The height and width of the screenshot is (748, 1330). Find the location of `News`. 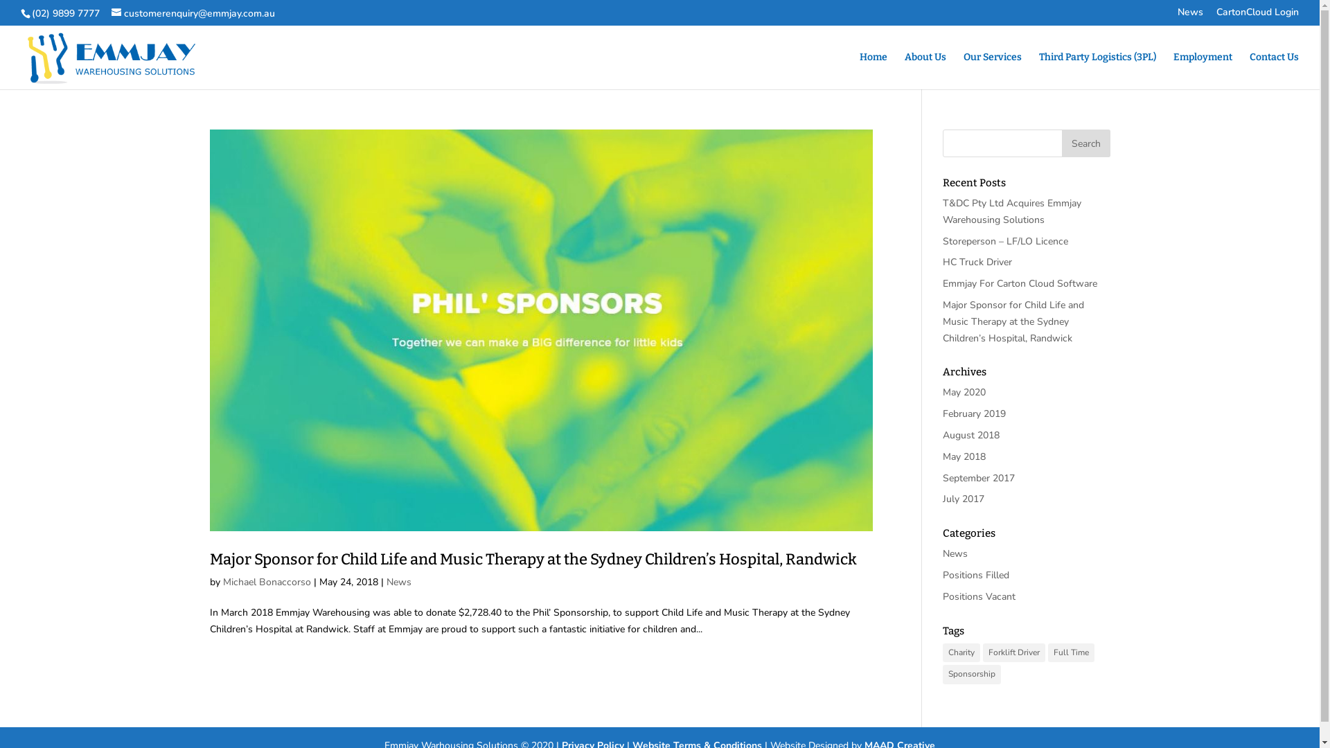

News is located at coordinates (955, 554).